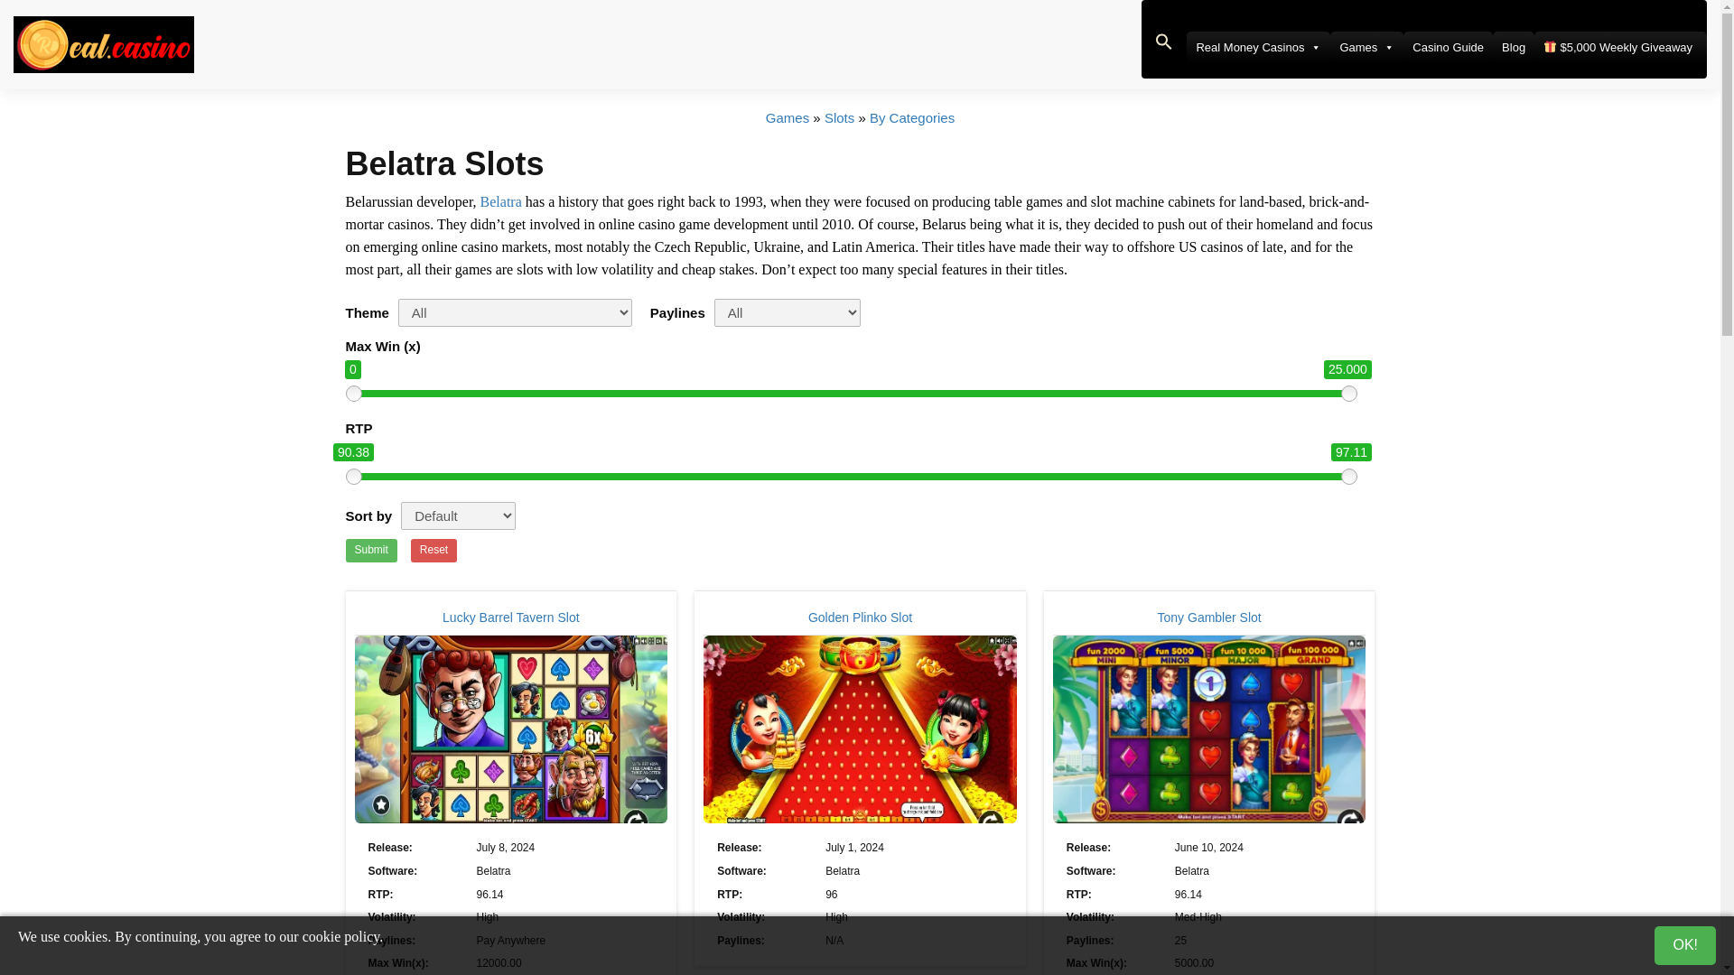  Describe the element at coordinates (912, 117) in the screenshot. I see `Online Slots by Categories` at that location.